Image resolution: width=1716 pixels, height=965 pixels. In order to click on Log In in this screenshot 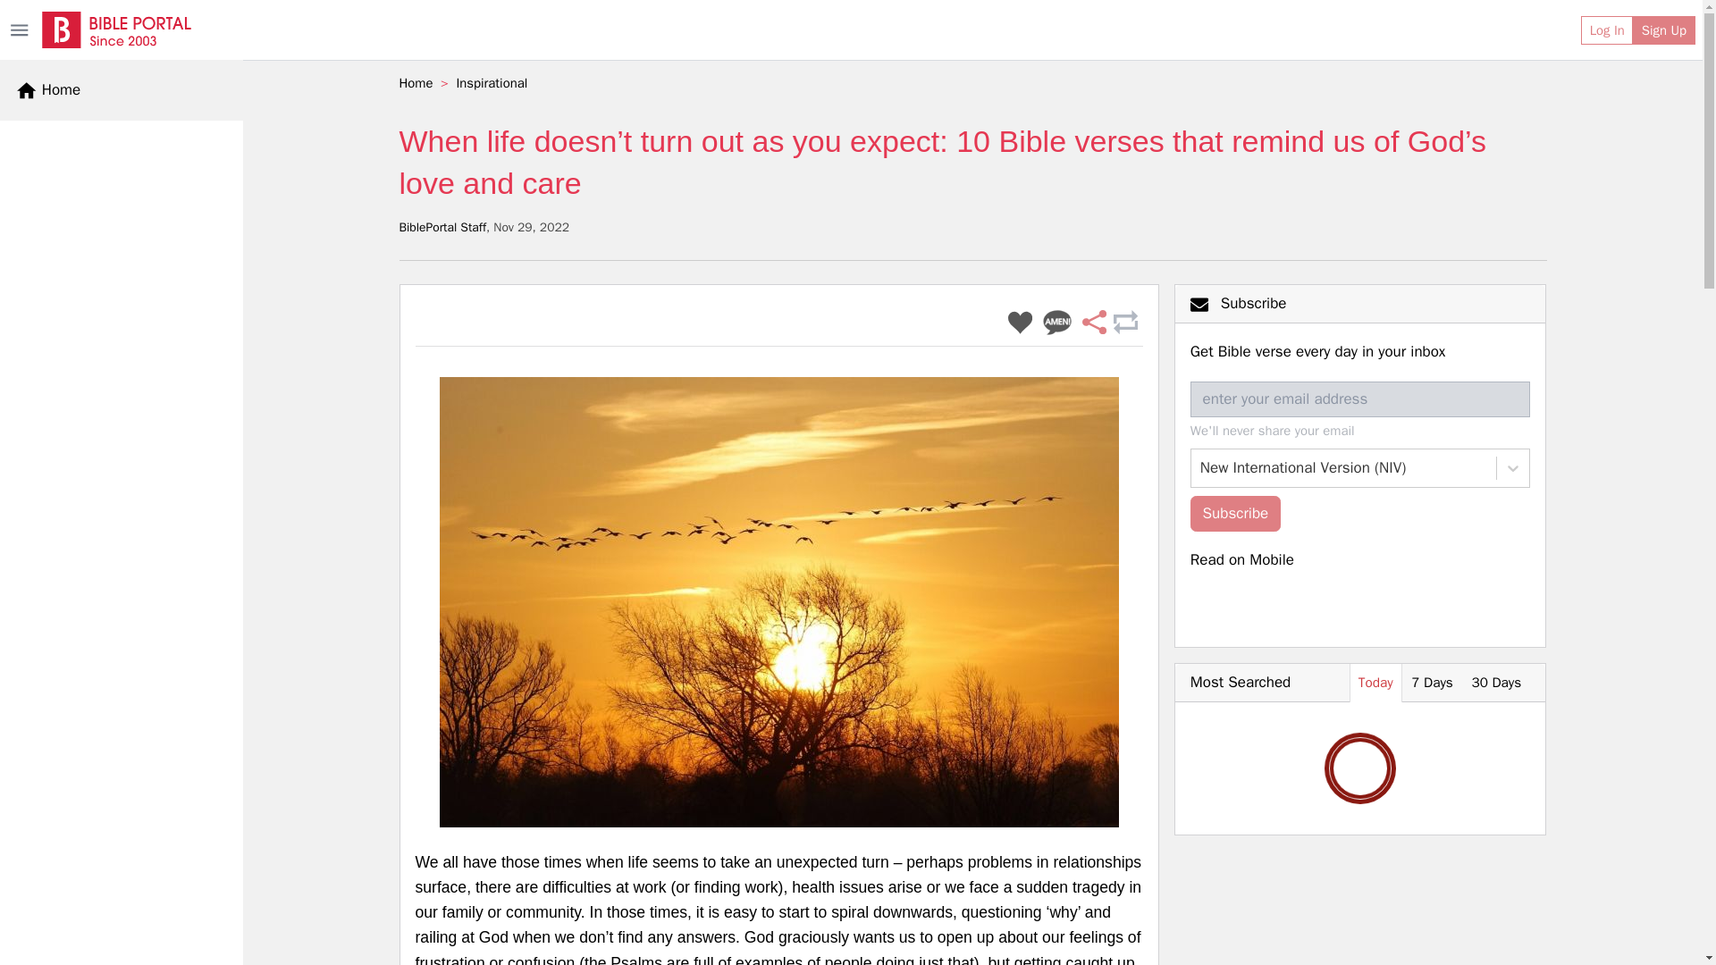, I will do `click(1607, 30)`.